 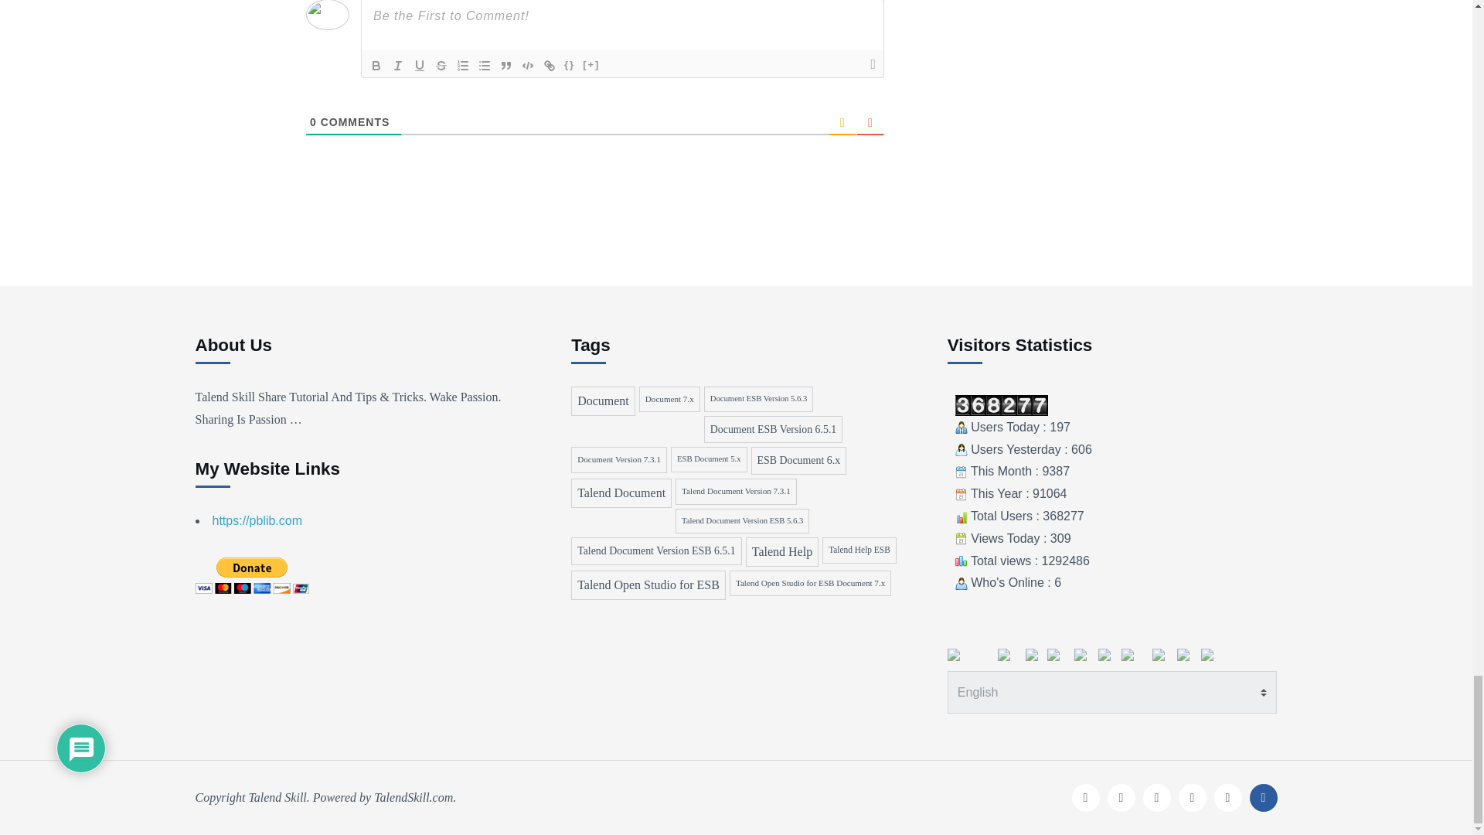 What do you see at coordinates (484, 66) in the screenshot?
I see `Unordered List` at bounding box center [484, 66].